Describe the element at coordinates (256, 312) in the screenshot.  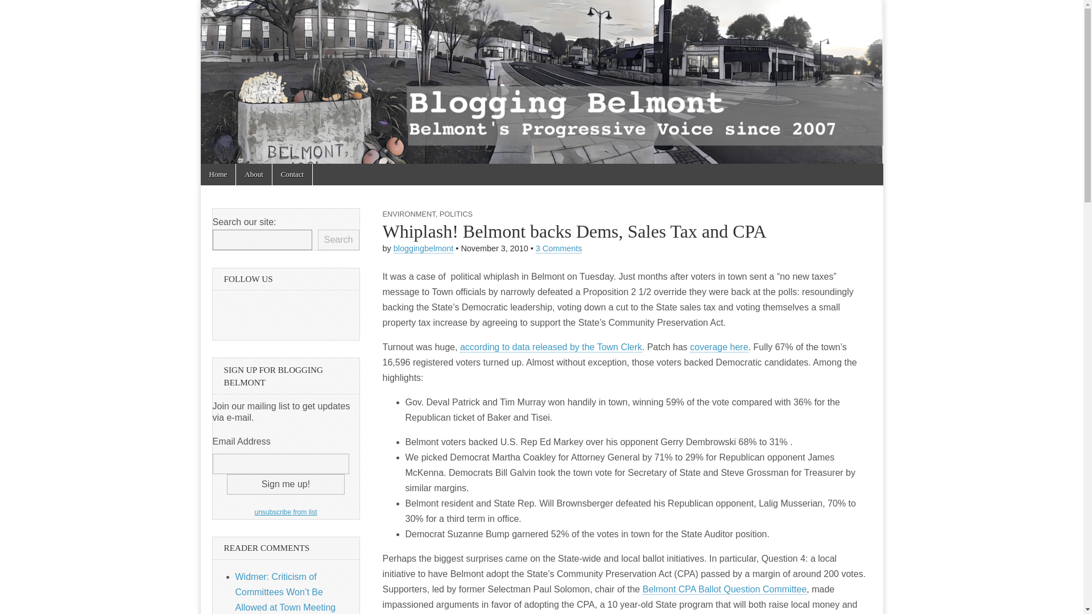
I see `Twitter` at that location.